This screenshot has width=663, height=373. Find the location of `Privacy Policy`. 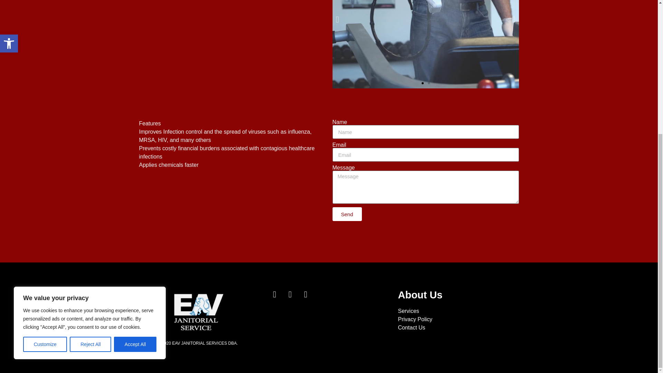

Privacy Policy is located at coordinates (460, 319).